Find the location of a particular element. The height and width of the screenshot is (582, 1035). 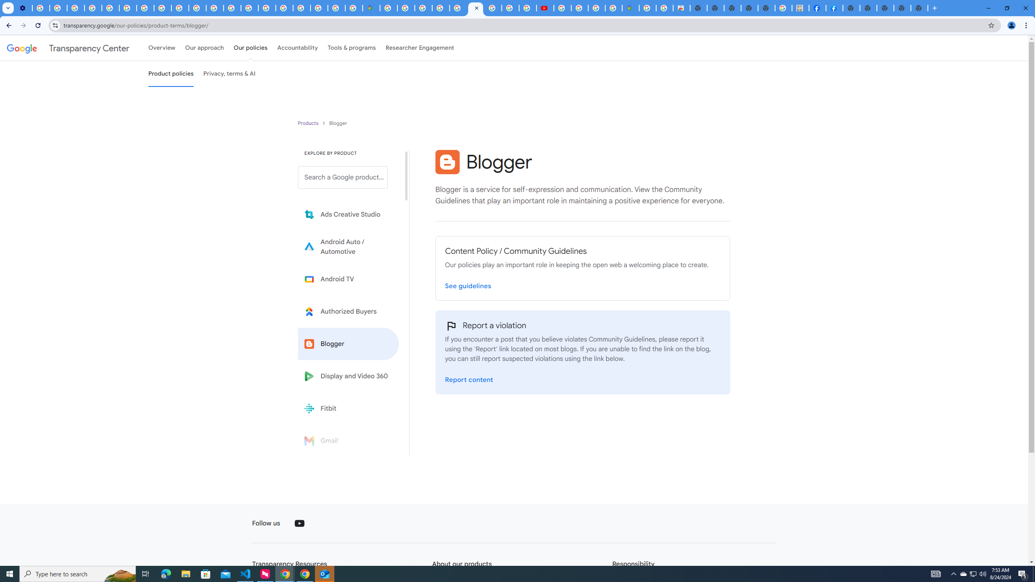

Researcher Engagement is located at coordinates (420, 48).